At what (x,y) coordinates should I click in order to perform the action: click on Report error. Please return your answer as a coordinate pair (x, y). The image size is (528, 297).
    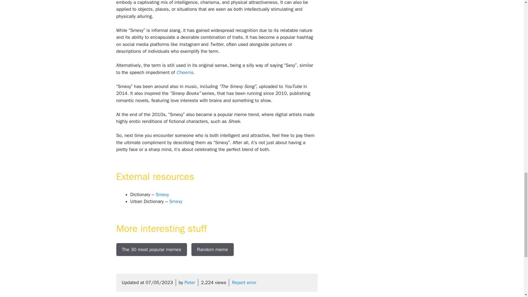
    Looking at the image, I should click on (244, 282).